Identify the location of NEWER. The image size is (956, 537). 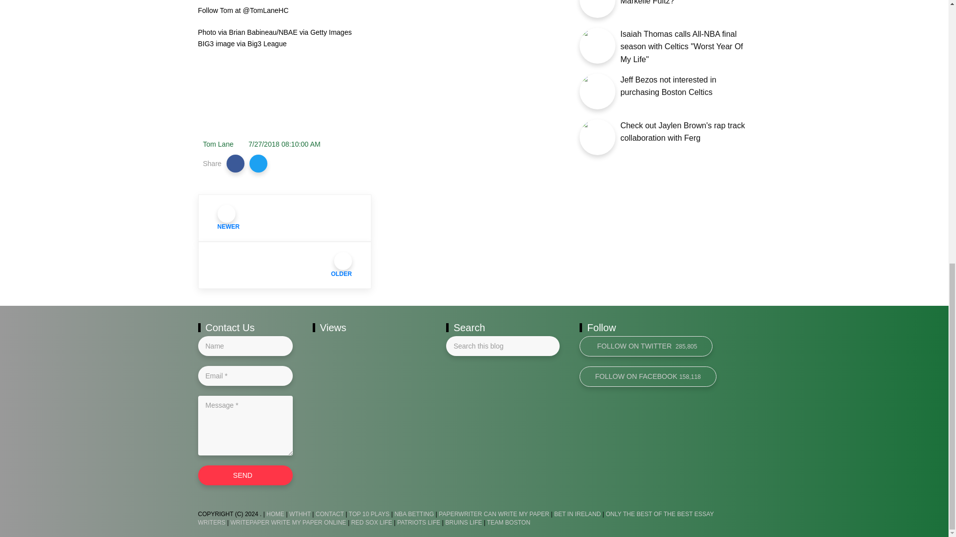
(285, 218).